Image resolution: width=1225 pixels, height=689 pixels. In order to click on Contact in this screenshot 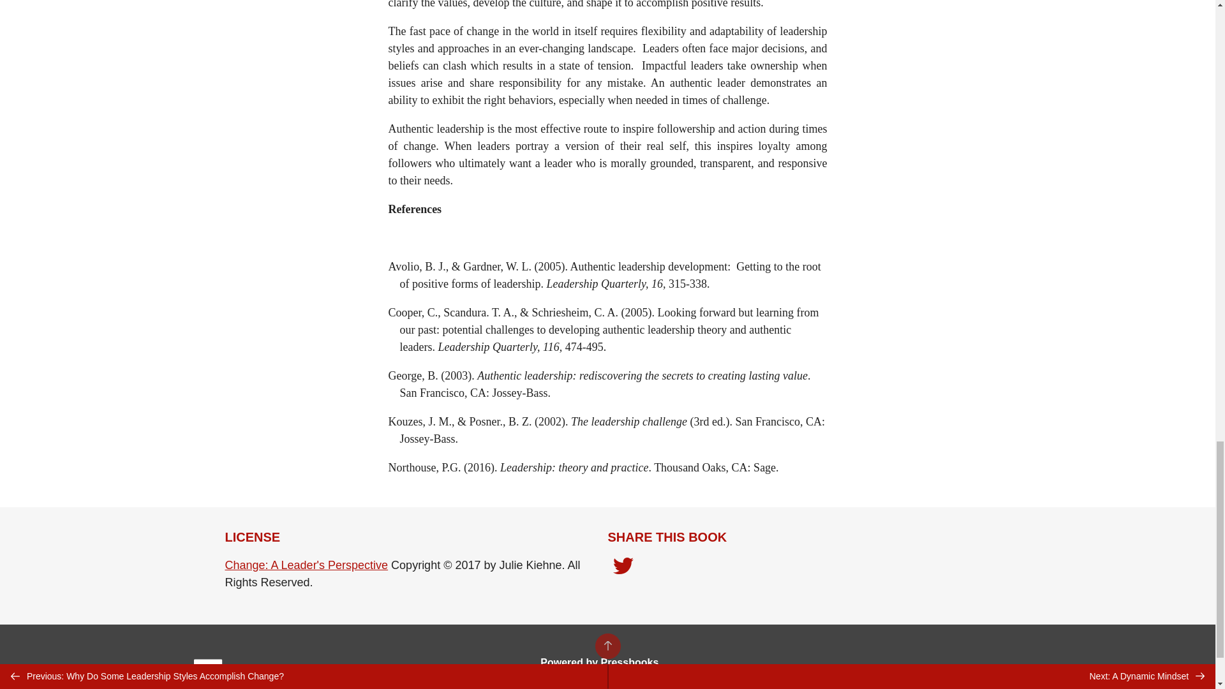, I will do `click(695, 686)`.